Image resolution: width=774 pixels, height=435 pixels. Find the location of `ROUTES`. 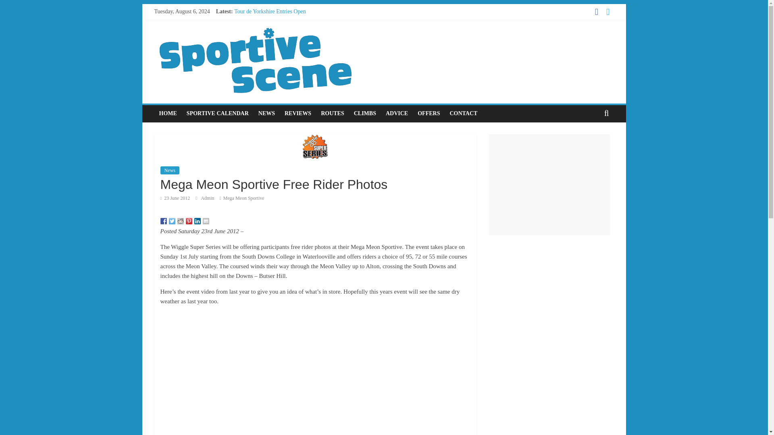

ROUTES is located at coordinates (332, 114).